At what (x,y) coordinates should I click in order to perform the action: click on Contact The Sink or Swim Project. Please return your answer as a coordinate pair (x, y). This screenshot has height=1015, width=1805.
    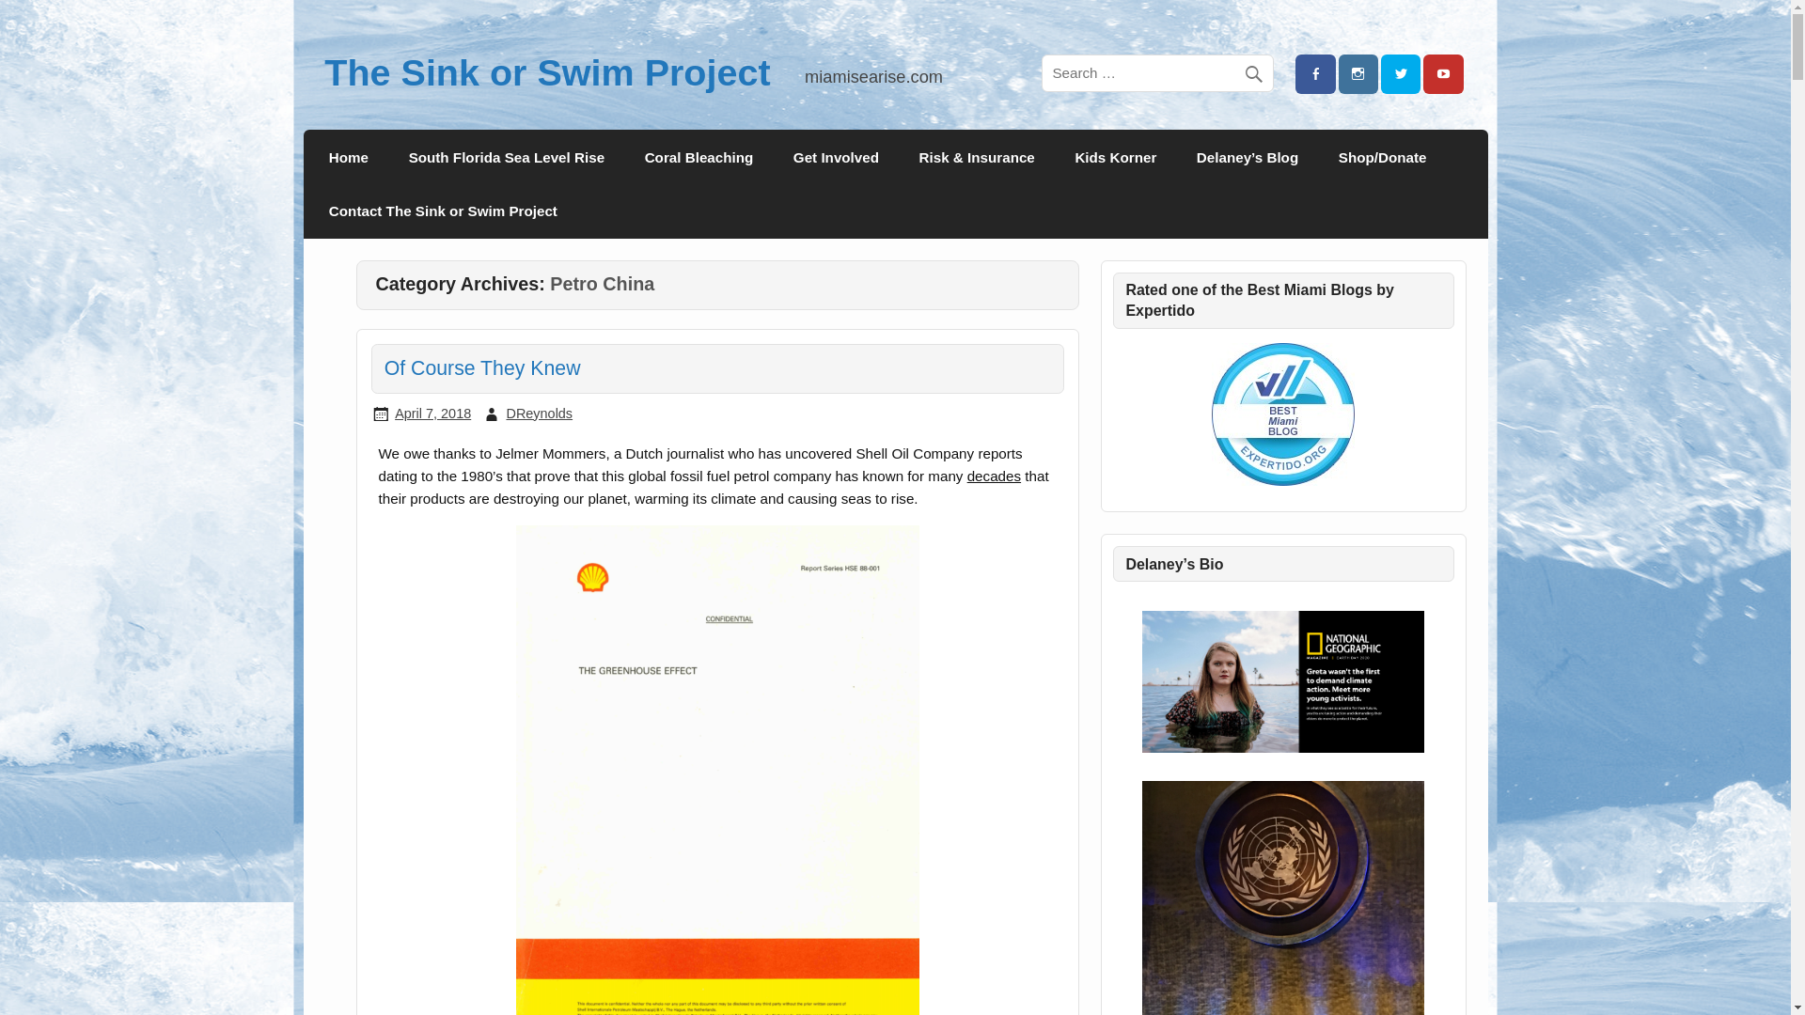
    Looking at the image, I should click on (443, 211).